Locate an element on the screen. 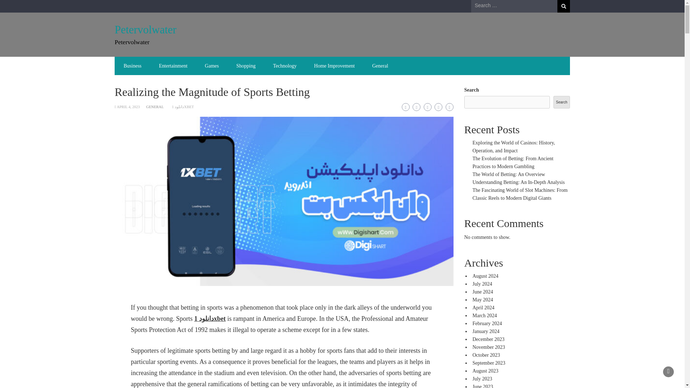  May 2024 is located at coordinates (483, 300).